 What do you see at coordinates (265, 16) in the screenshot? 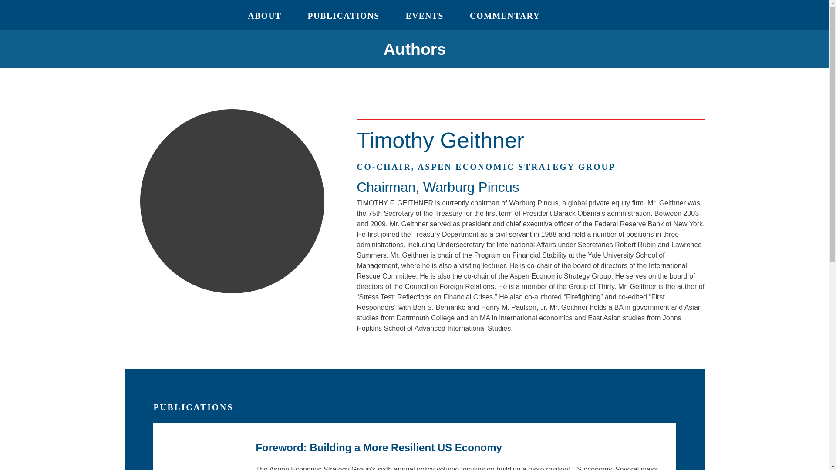
I see `ABOUT` at bounding box center [265, 16].